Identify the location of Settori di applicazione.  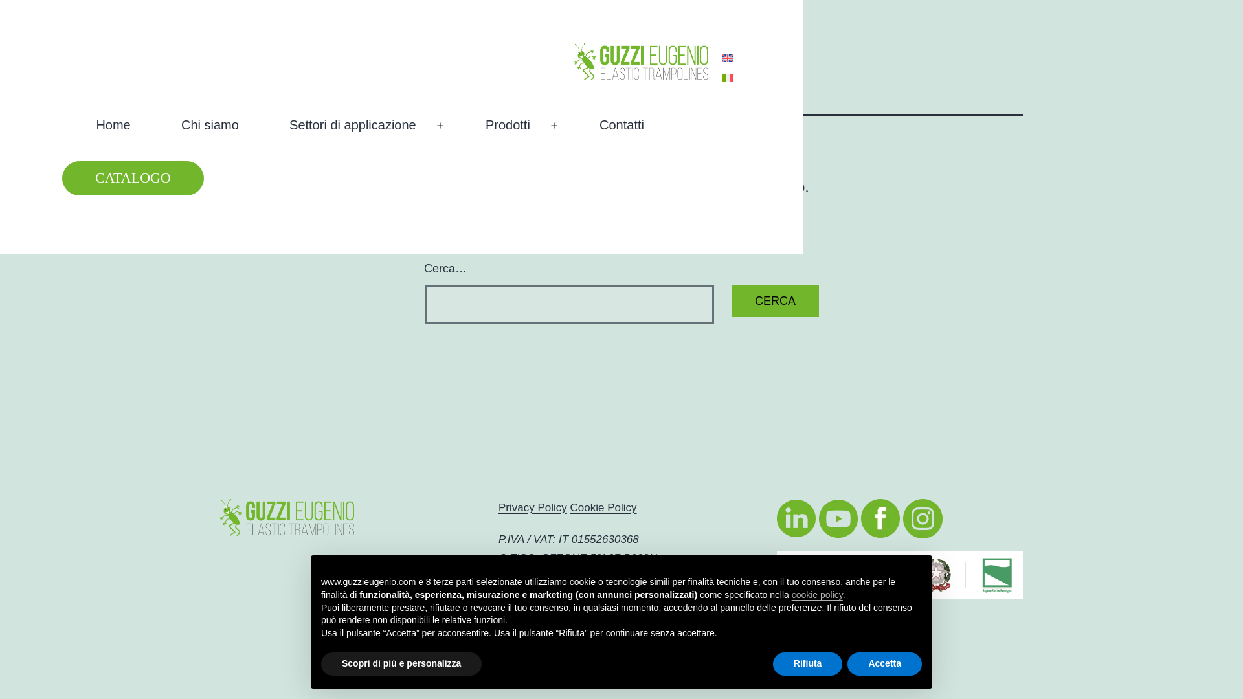
(358, 126).